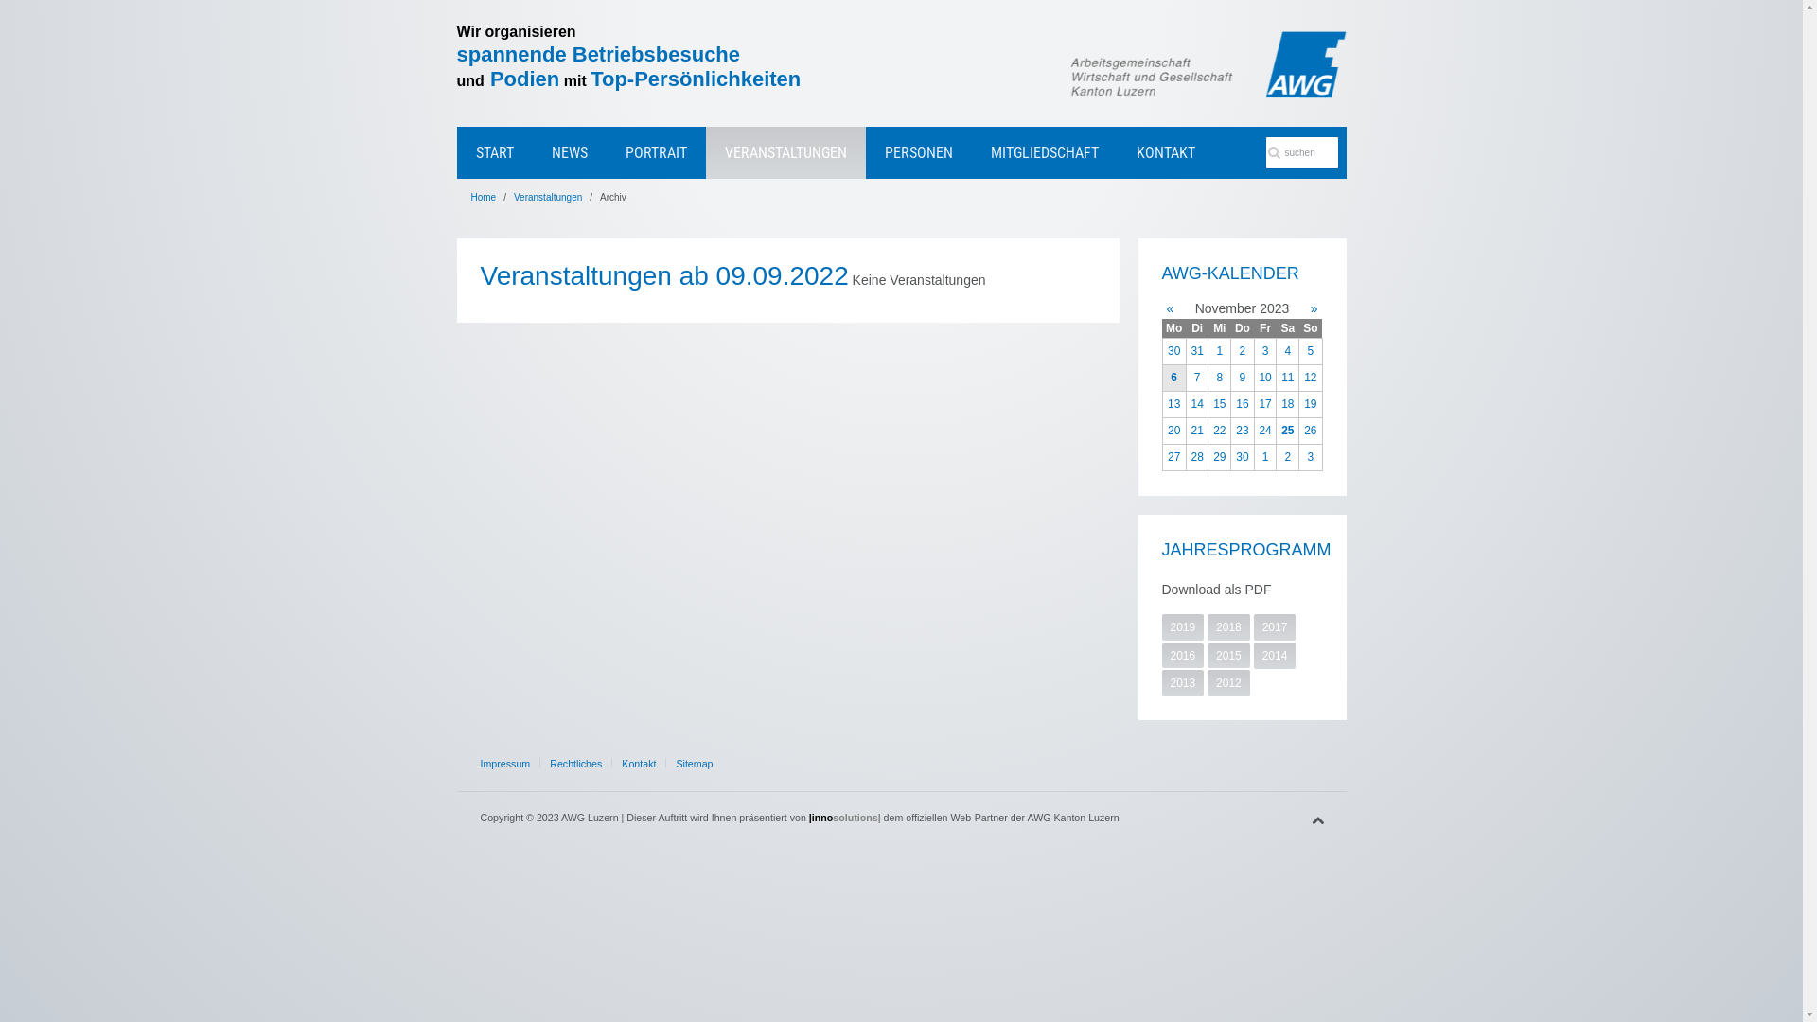 Image resolution: width=1817 pixels, height=1022 pixels. Describe the element at coordinates (1044, 153) in the screenshot. I see `MITGLIEDSCHAFT` at that location.